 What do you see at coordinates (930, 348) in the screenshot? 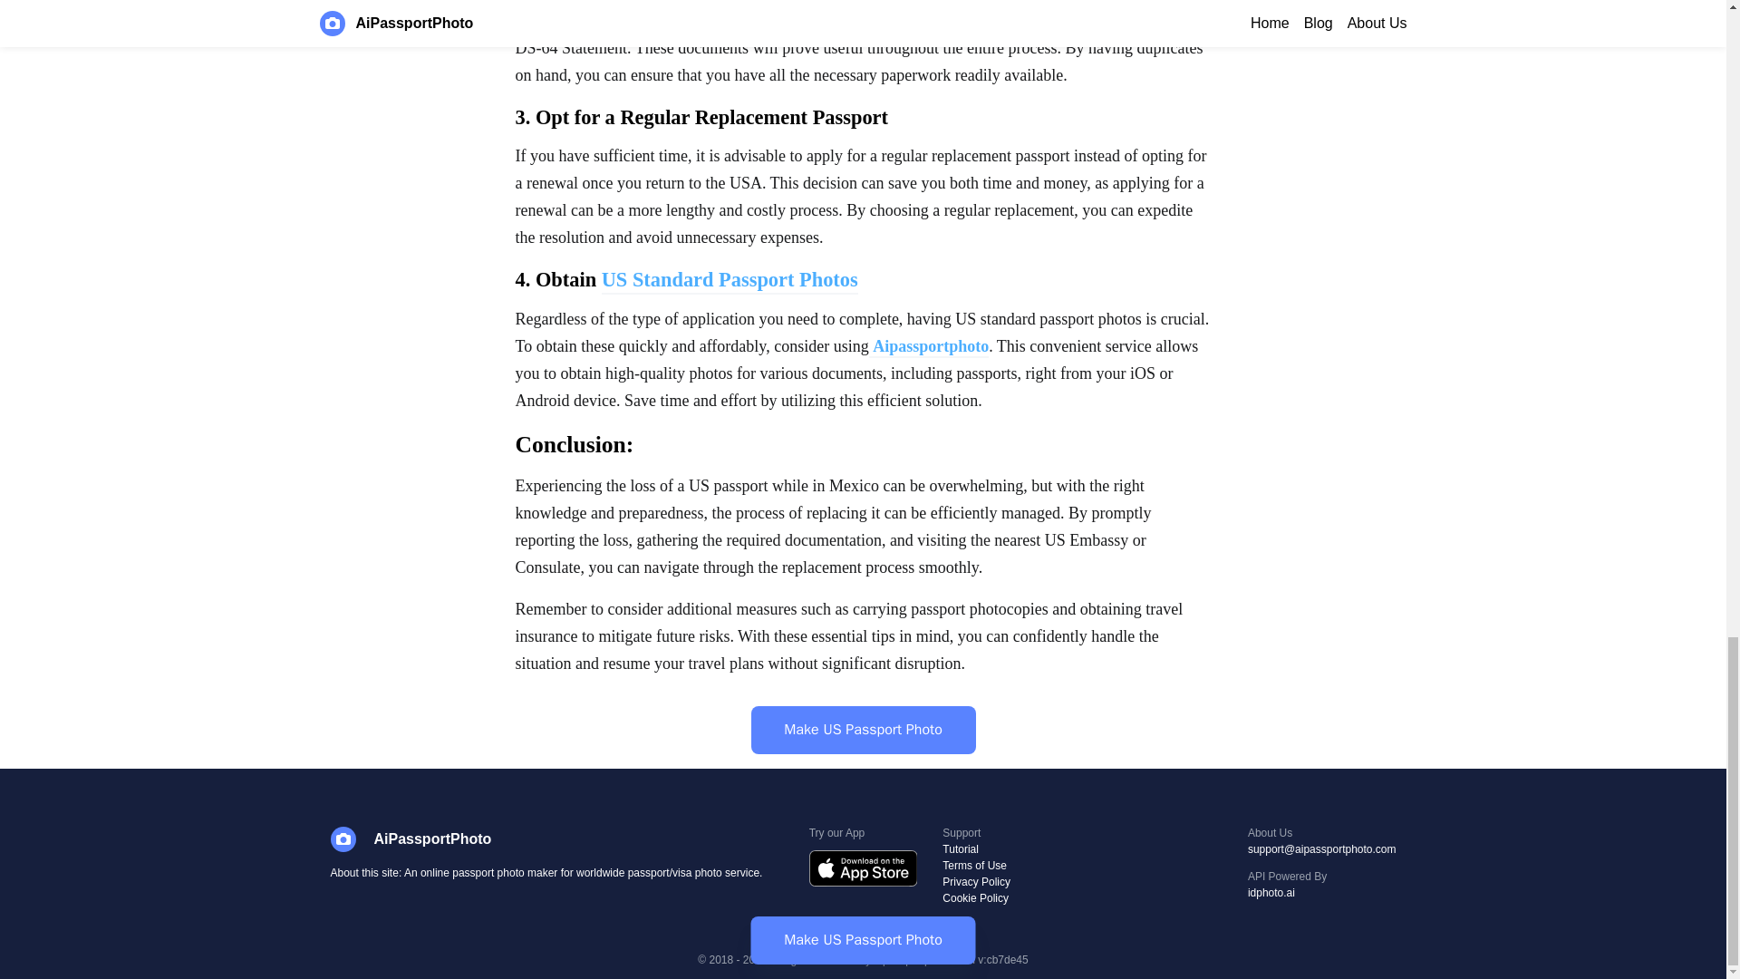
I see `Aipassportphoto` at bounding box center [930, 348].